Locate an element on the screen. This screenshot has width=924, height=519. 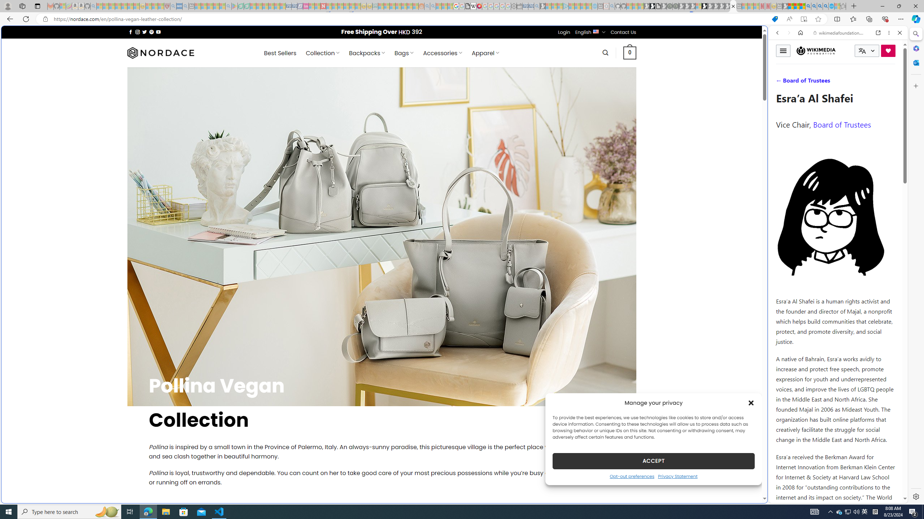
WEB   is located at coordinates (781, 83).